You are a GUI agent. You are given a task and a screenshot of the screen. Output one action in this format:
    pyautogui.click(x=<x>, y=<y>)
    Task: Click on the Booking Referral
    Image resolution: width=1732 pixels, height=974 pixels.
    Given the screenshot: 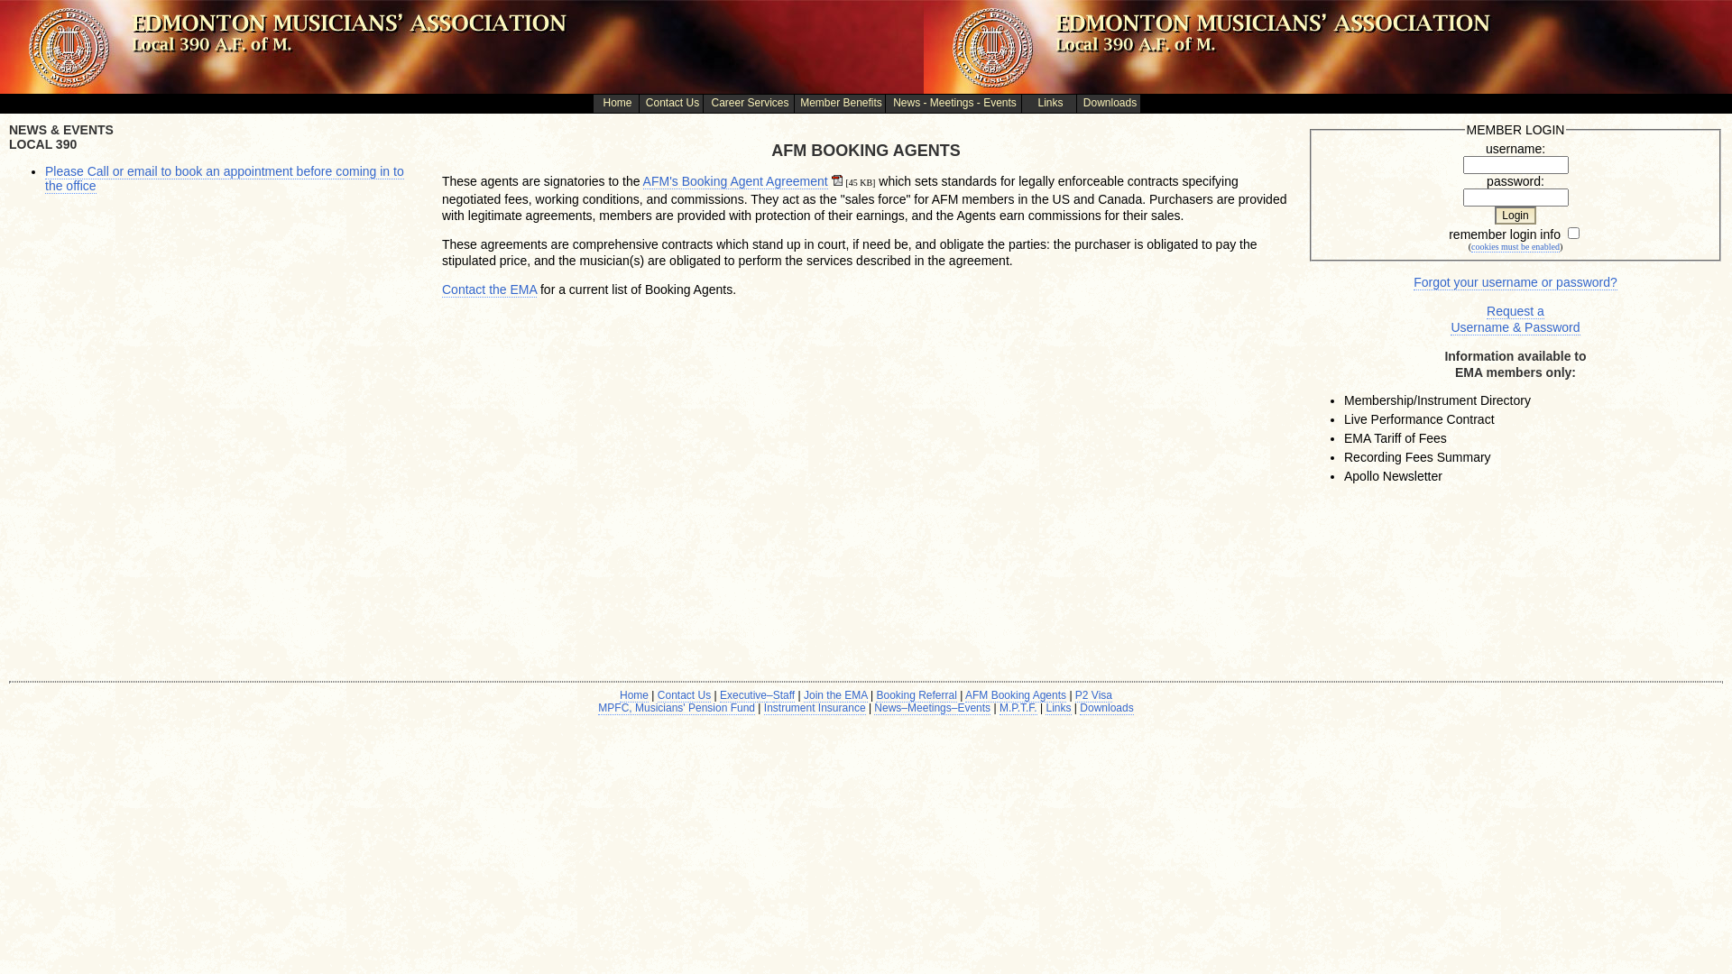 What is the action you would take?
    pyautogui.click(x=917, y=696)
    